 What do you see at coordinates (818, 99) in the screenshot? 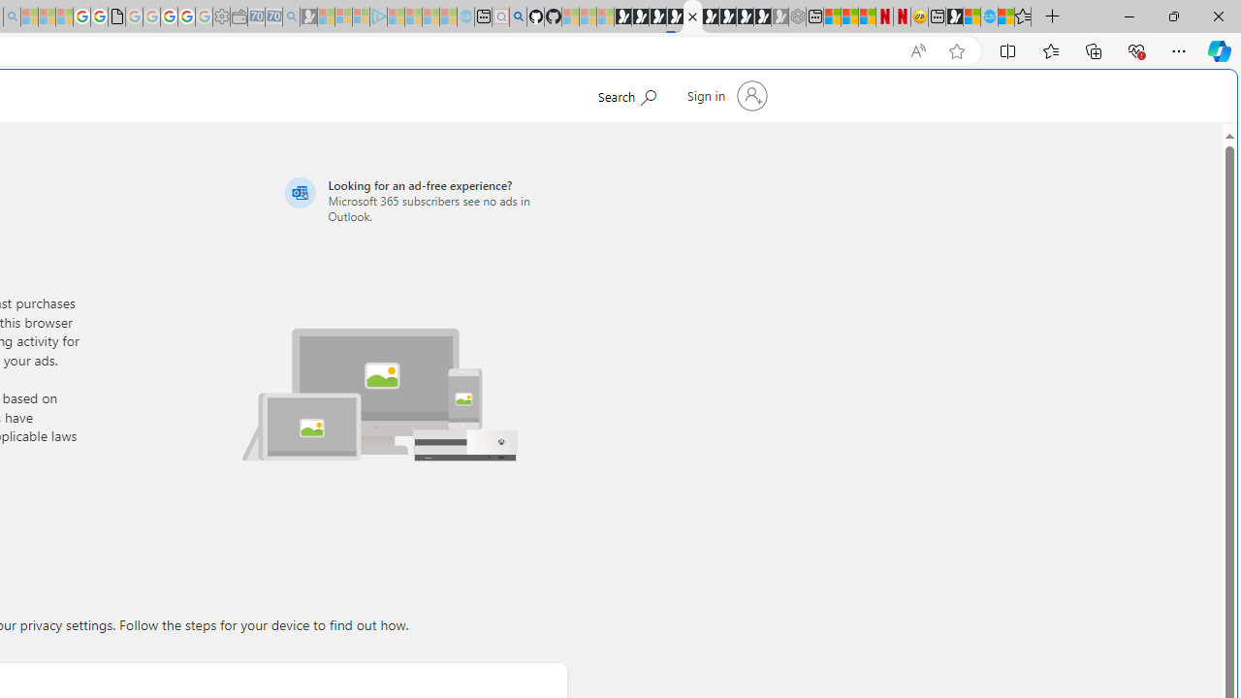
I see `Close split screen` at bounding box center [818, 99].